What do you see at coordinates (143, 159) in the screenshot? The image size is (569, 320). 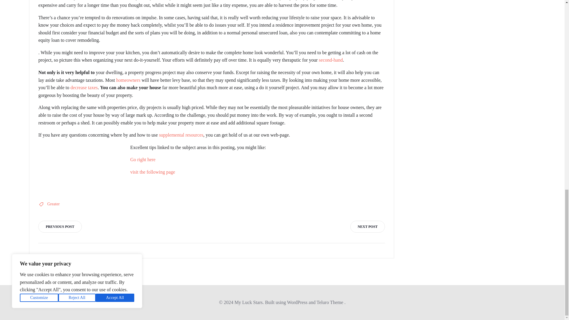 I see `Go right here` at bounding box center [143, 159].